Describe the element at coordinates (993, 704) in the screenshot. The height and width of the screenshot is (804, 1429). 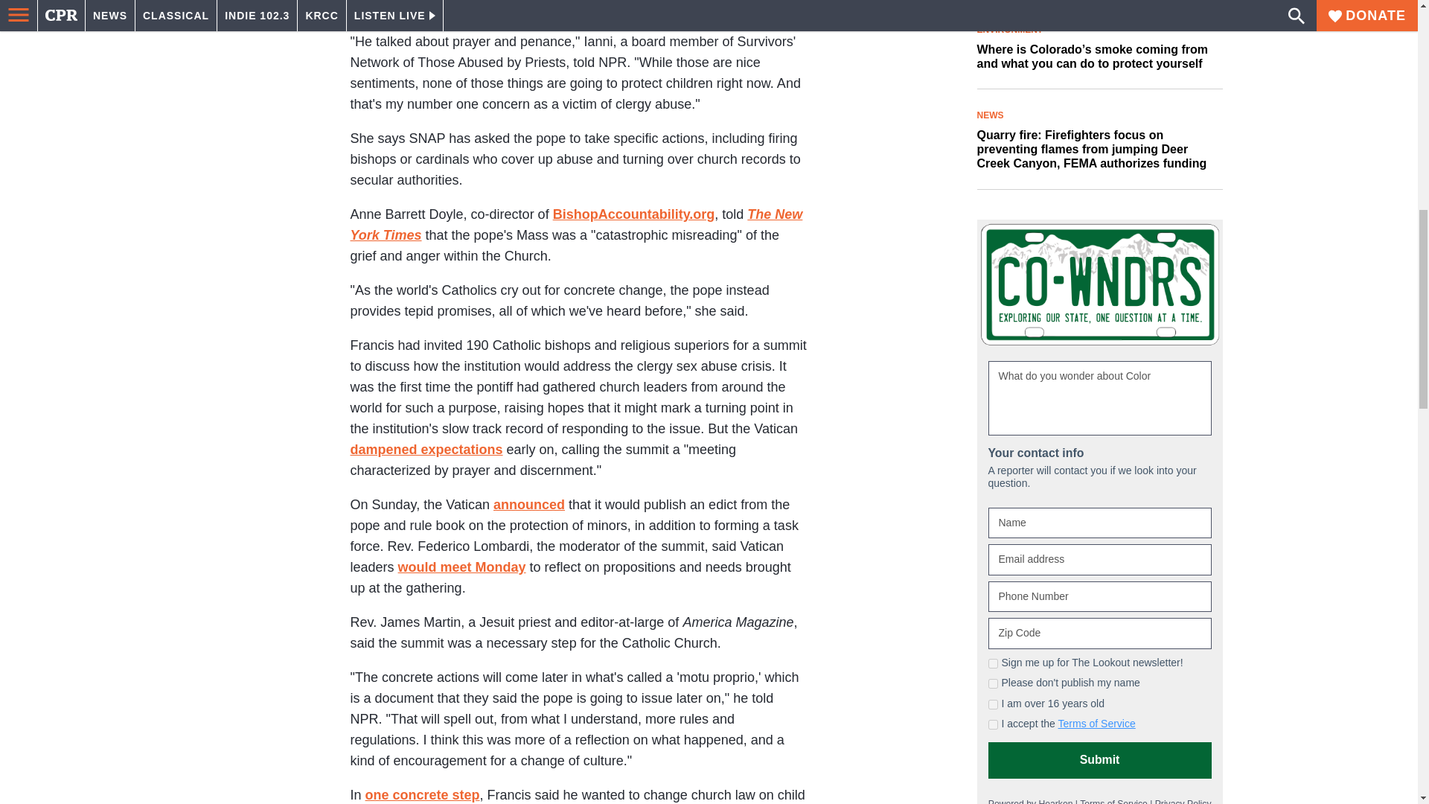
I see `on` at that location.